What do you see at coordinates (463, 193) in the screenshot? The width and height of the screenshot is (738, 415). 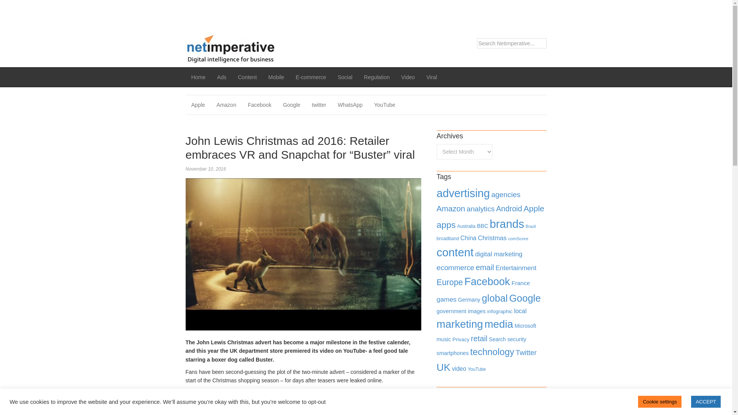 I see `advertising` at bounding box center [463, 193].